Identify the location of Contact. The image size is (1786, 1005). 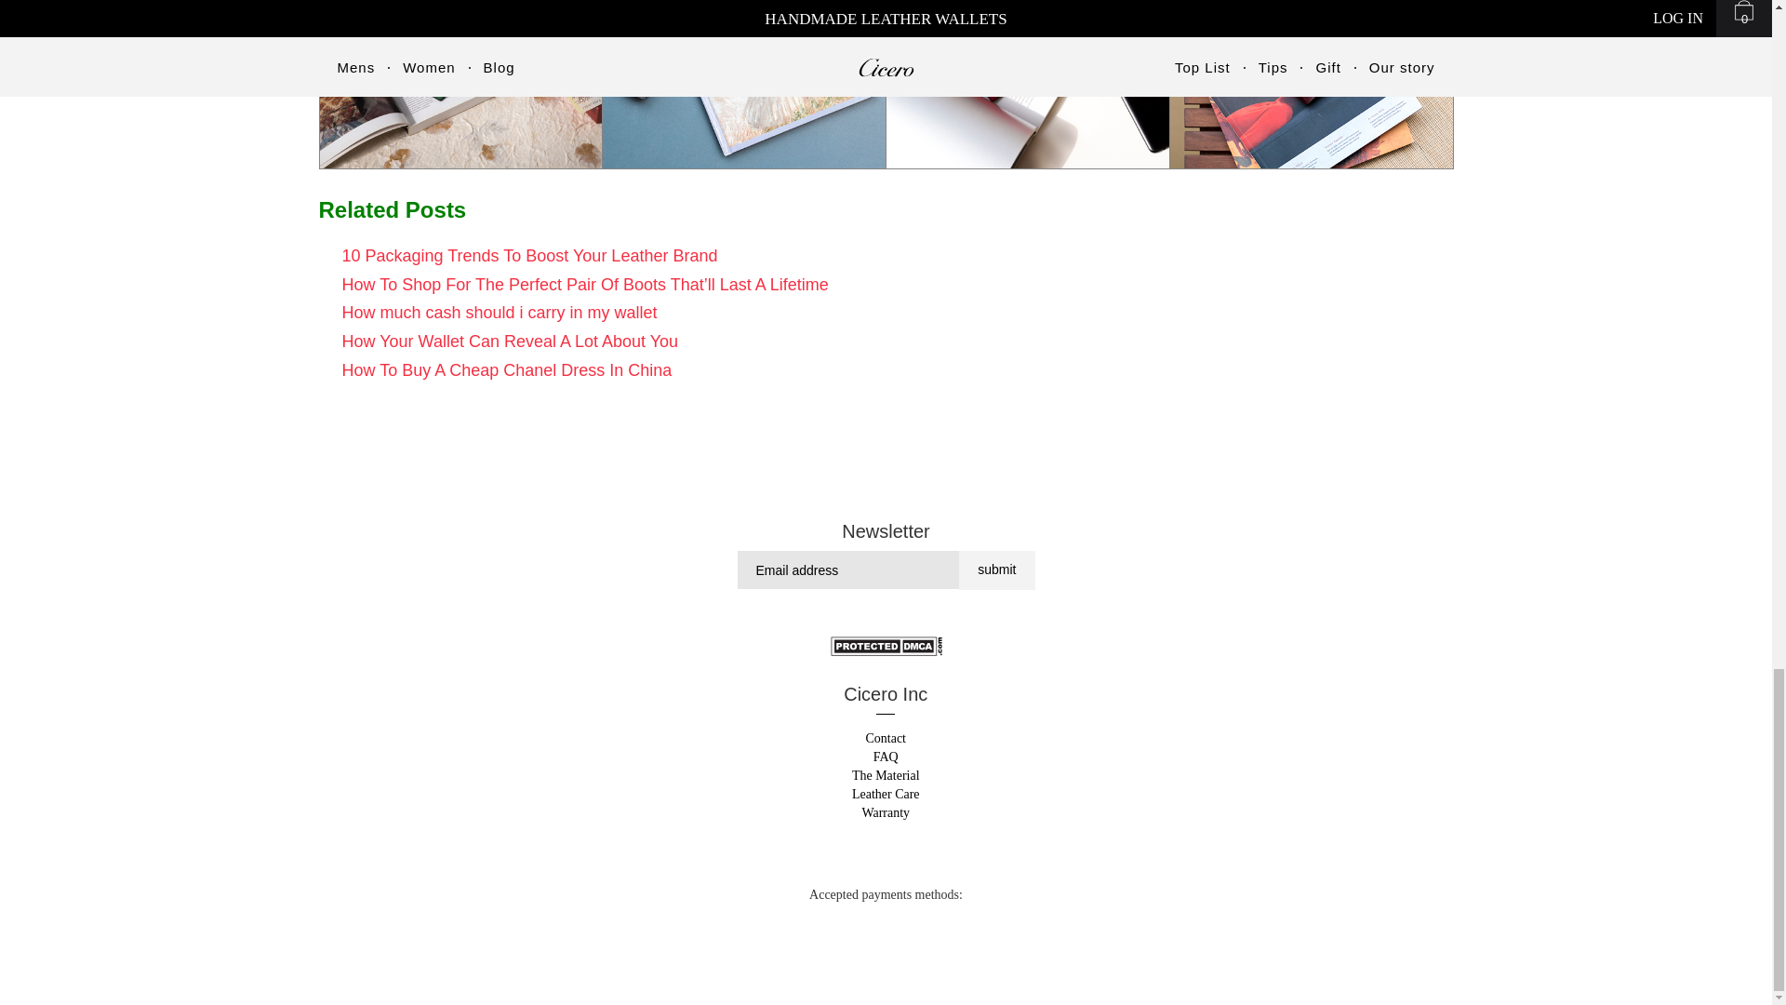
(885, 739).